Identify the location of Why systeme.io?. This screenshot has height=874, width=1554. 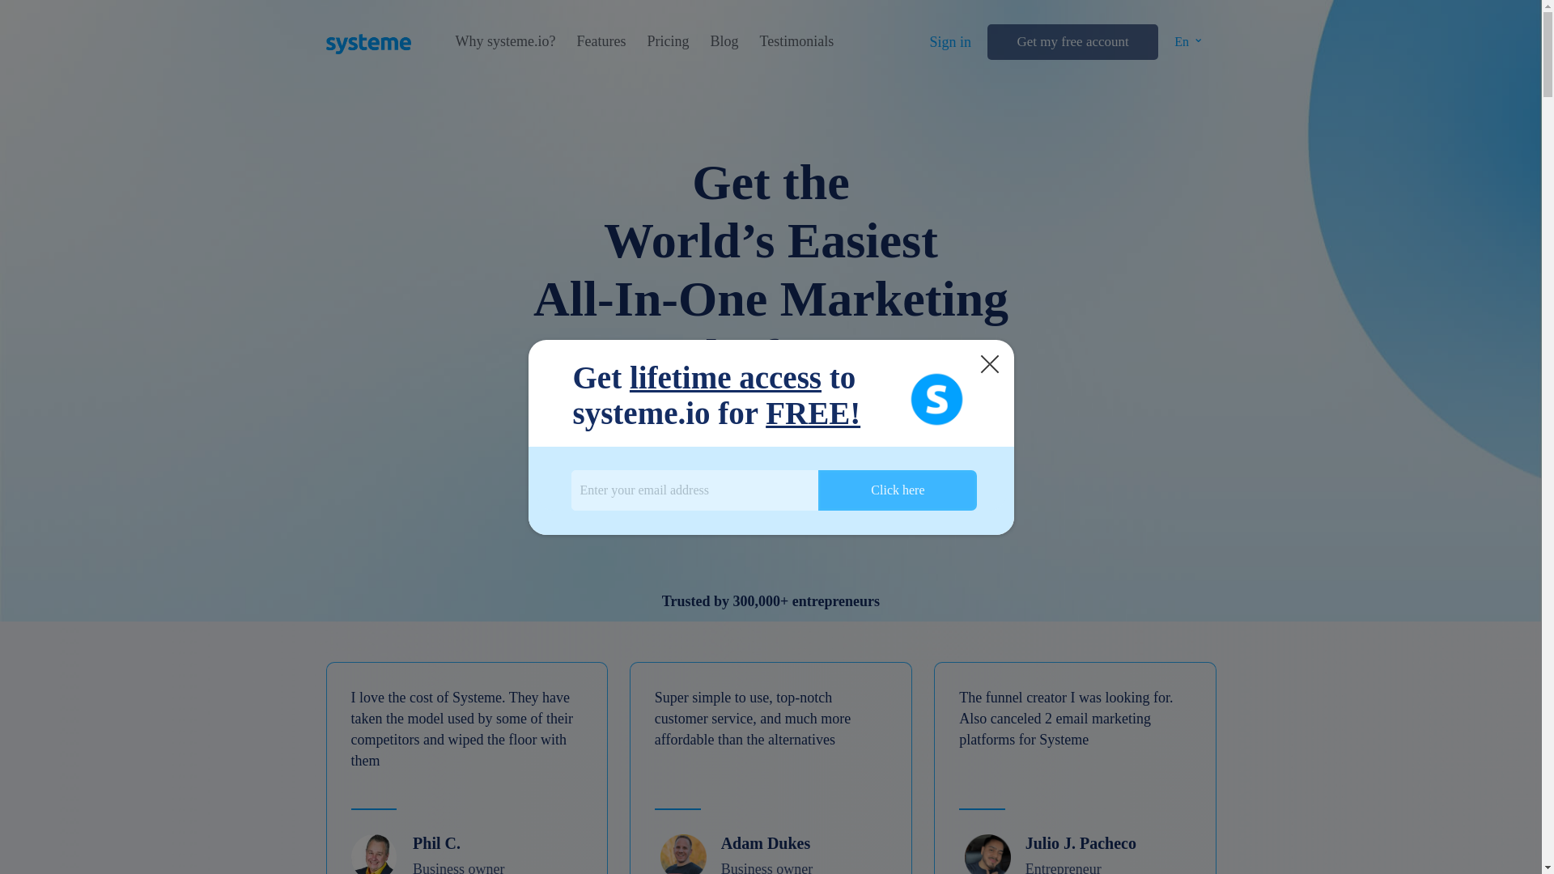
(505, 41).